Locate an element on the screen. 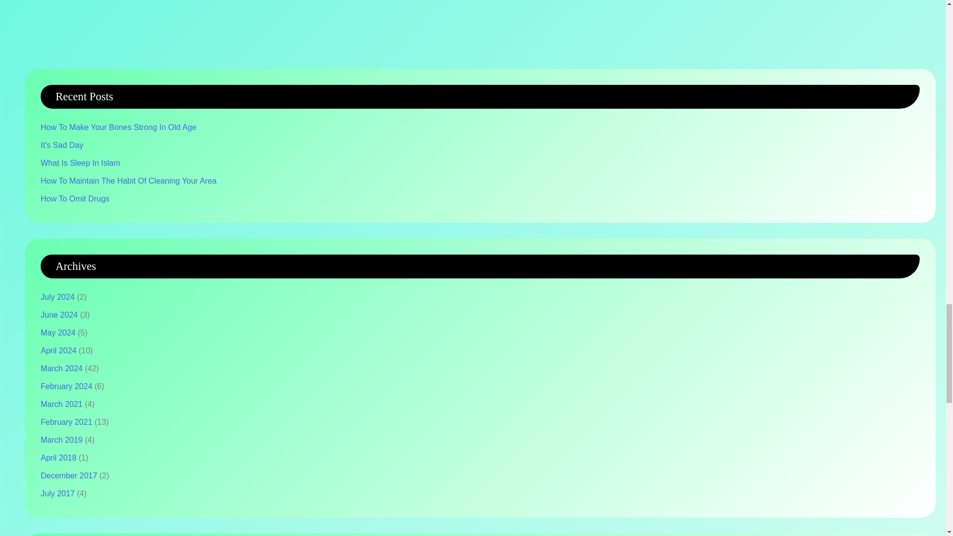  March 2024 is located at coordinates (62, 368).